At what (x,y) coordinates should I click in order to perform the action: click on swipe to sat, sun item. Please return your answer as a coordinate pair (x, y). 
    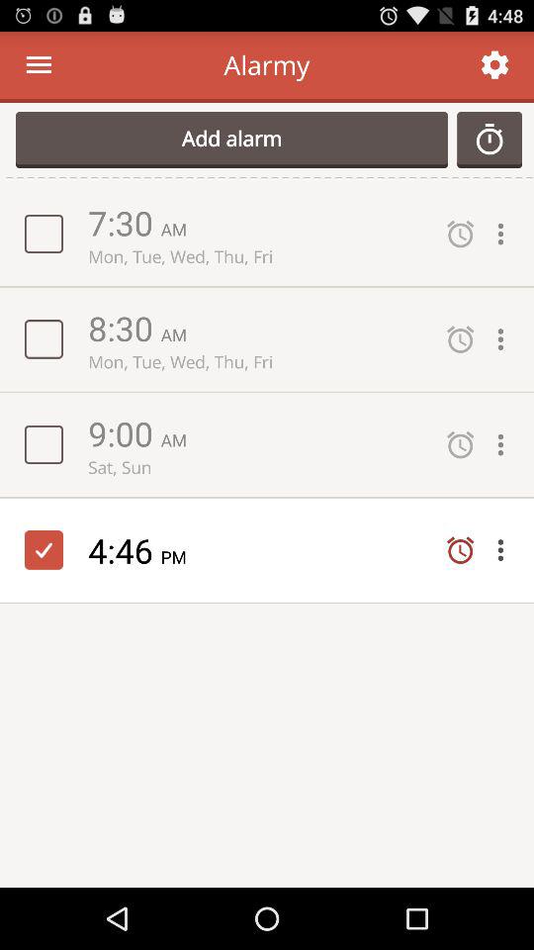
    Looking at the image, I should click on (257, 467).